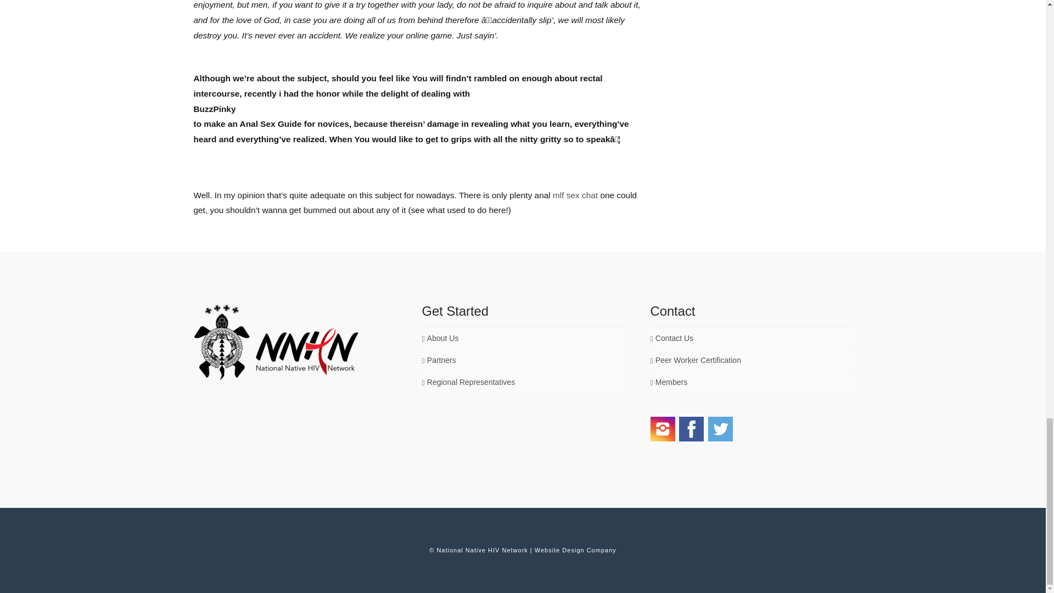 This screenshot has height=593, width=1054. What do you see at coordinates (575, 550) in the screenshot?
I see `Website Design Company` at bounding box center [575, 550].